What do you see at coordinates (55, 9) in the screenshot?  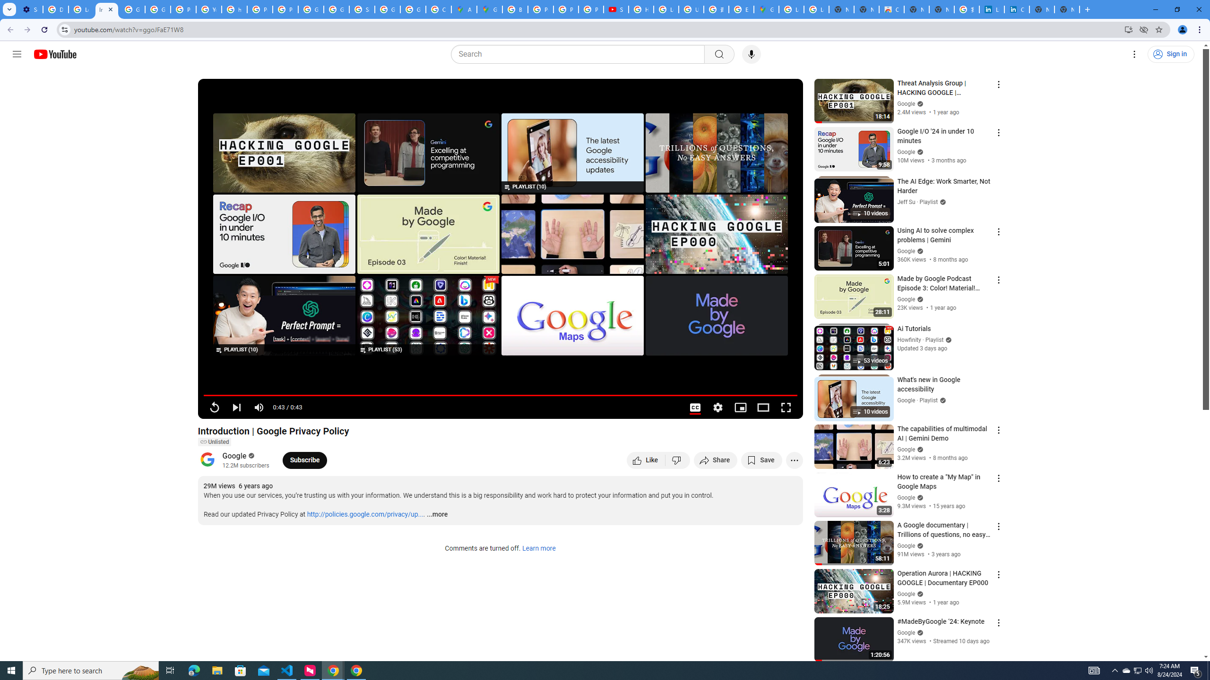 I see `Delete photos & videos - Computer - Google Photos Help` at bounding box center [55, 9].